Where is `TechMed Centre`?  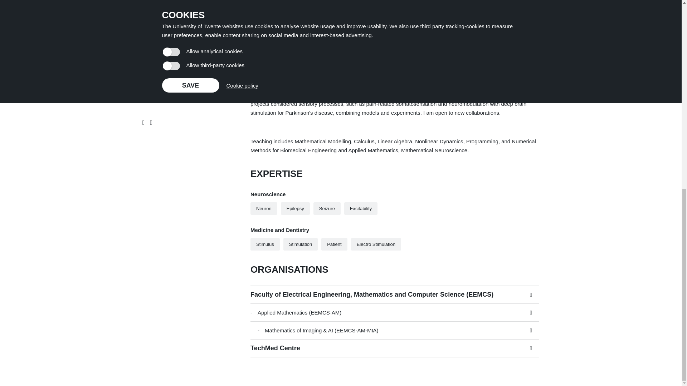 TechMed Centre is located at coordinates (395, 348).